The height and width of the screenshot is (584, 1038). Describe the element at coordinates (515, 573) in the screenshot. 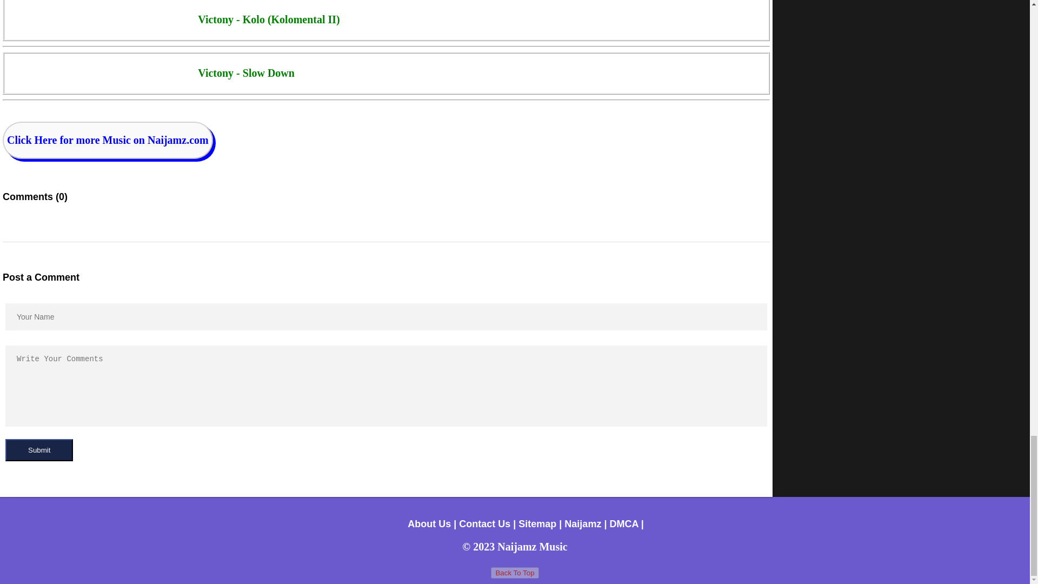

I see `Go to top` at that location.